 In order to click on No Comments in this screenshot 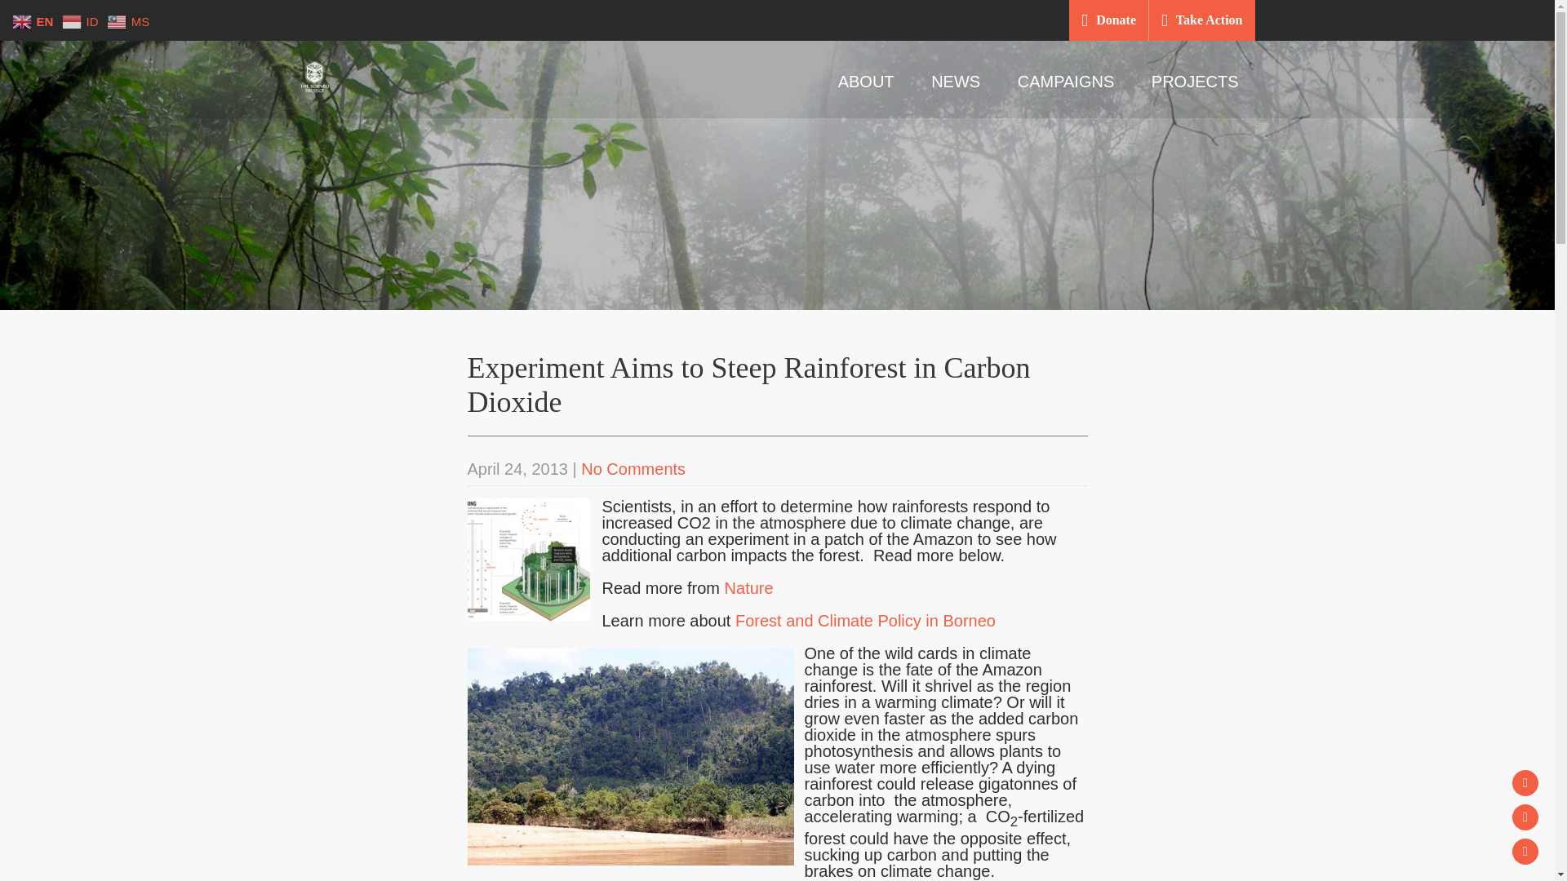, I will do `click(633, 468)`.